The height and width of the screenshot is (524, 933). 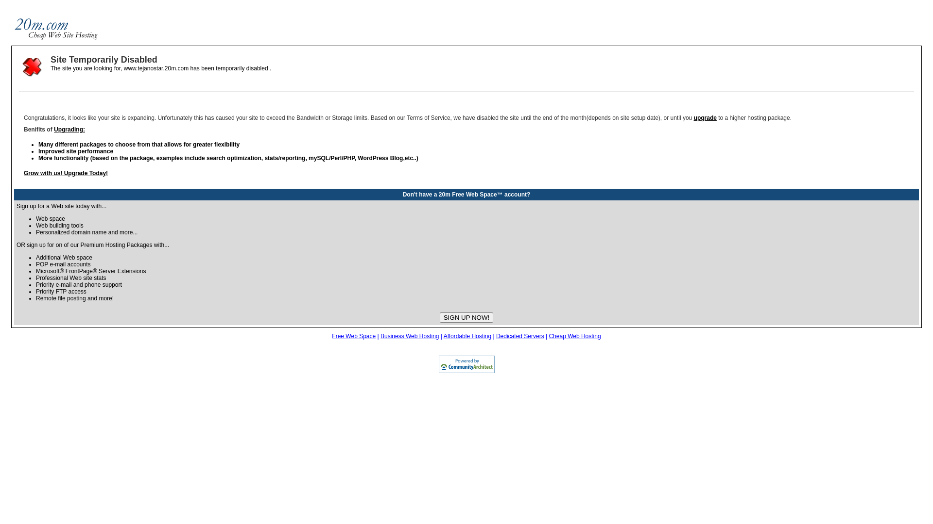 What do you see at coordinates (520, 336) in the screenshot?
I see `Dedicated Servers` at bounding box center [520, 336].